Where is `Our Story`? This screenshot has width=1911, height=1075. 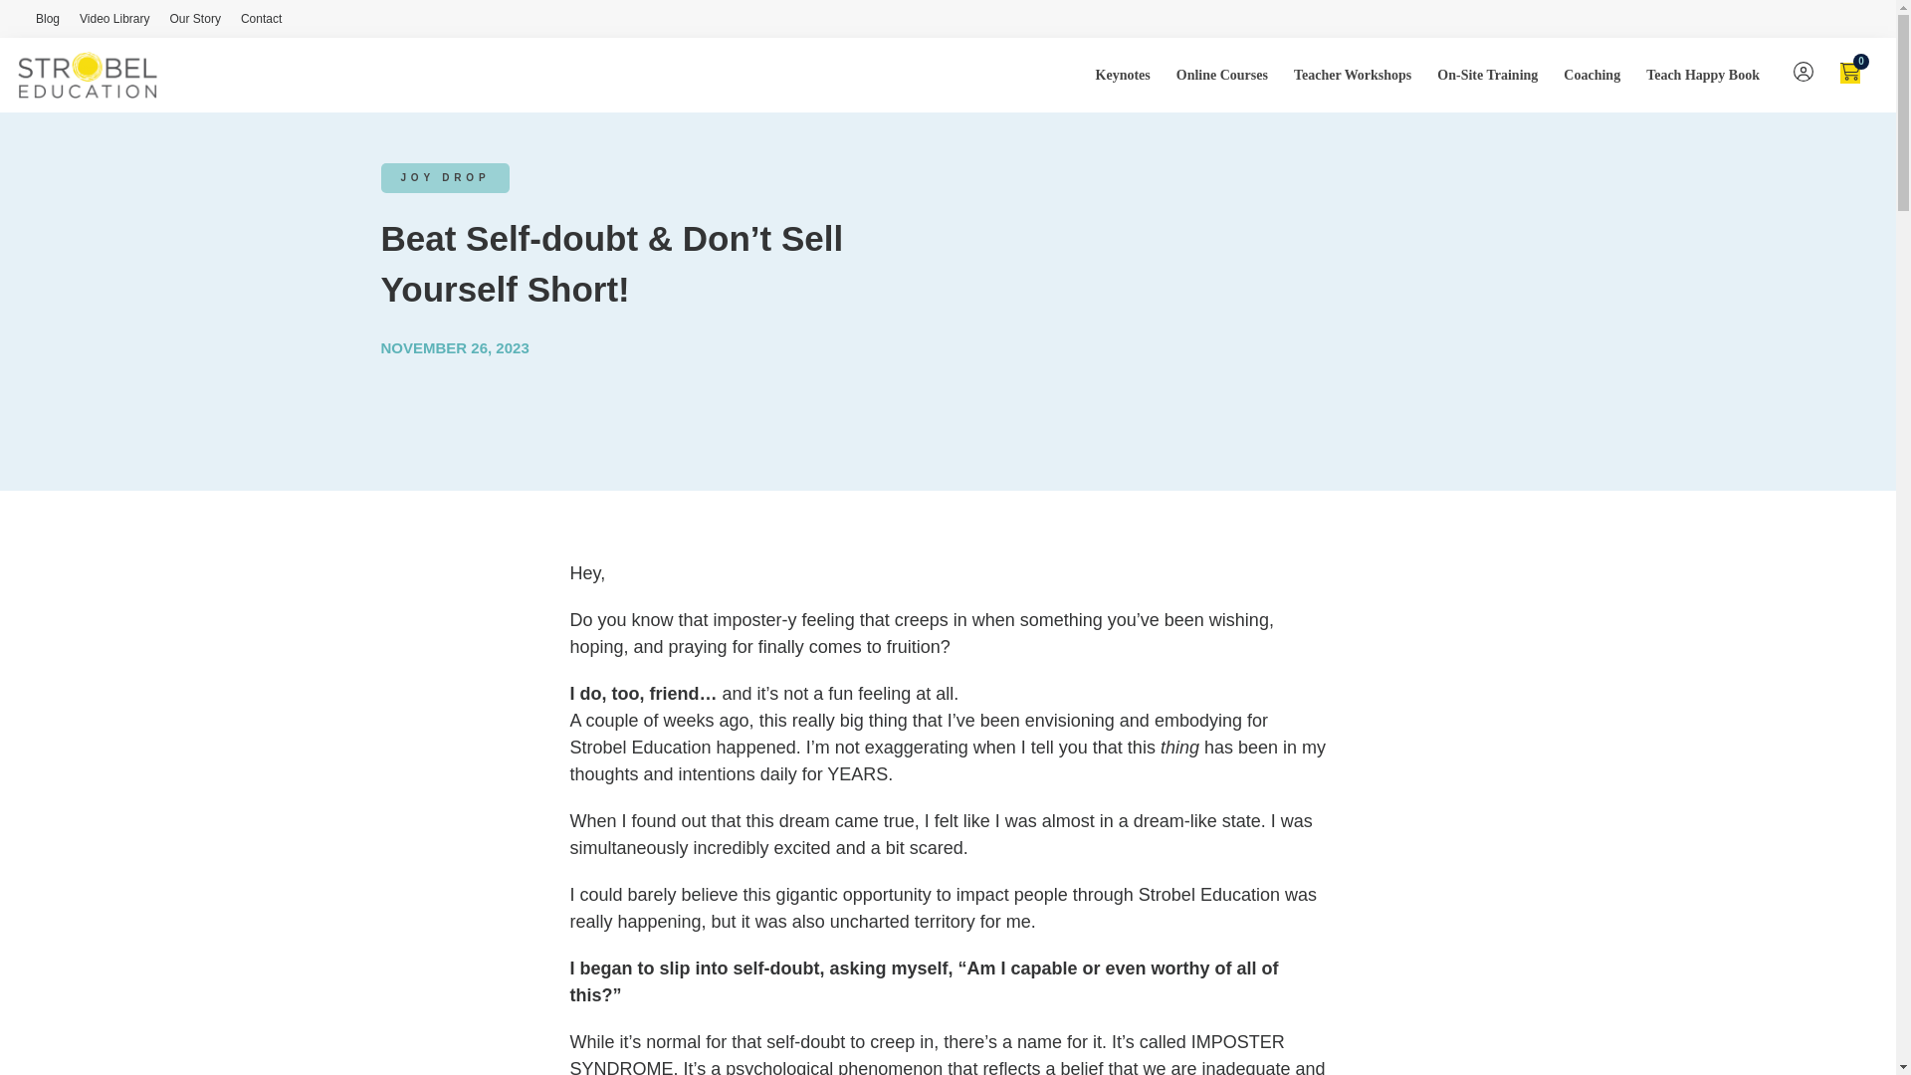 Our Story is located at coordinates (195, 18).